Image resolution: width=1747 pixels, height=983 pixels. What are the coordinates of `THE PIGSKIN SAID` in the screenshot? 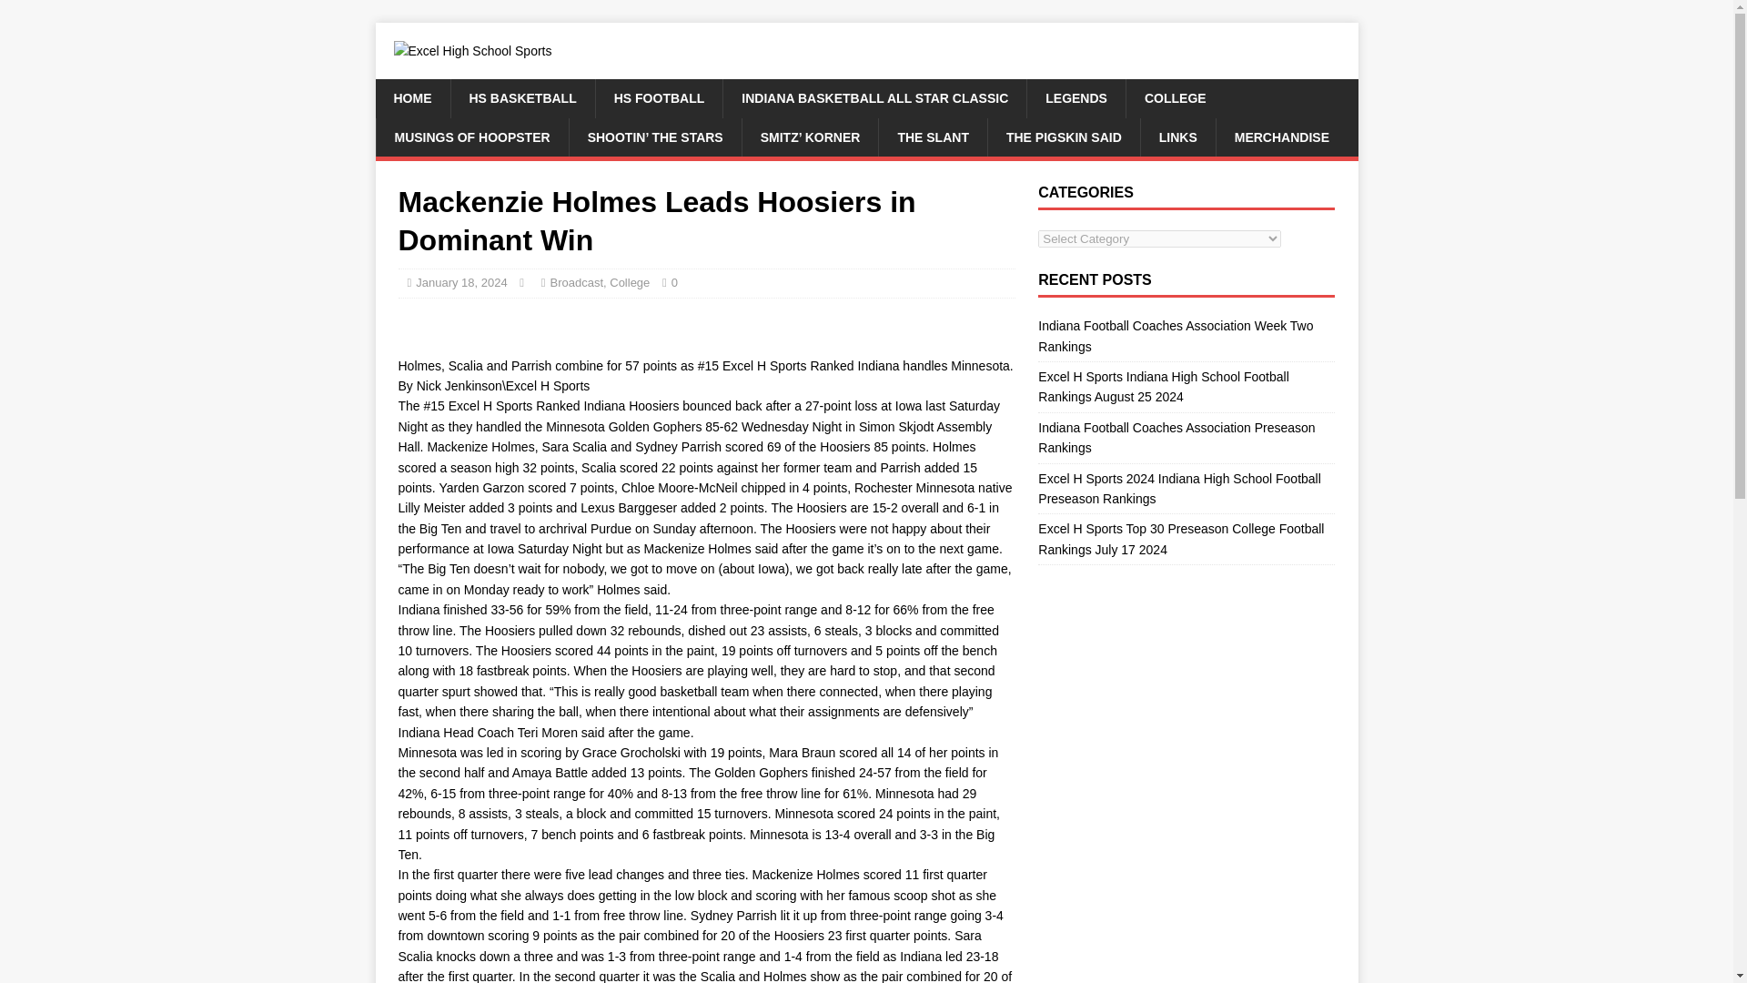 It's located at (1063, 137).